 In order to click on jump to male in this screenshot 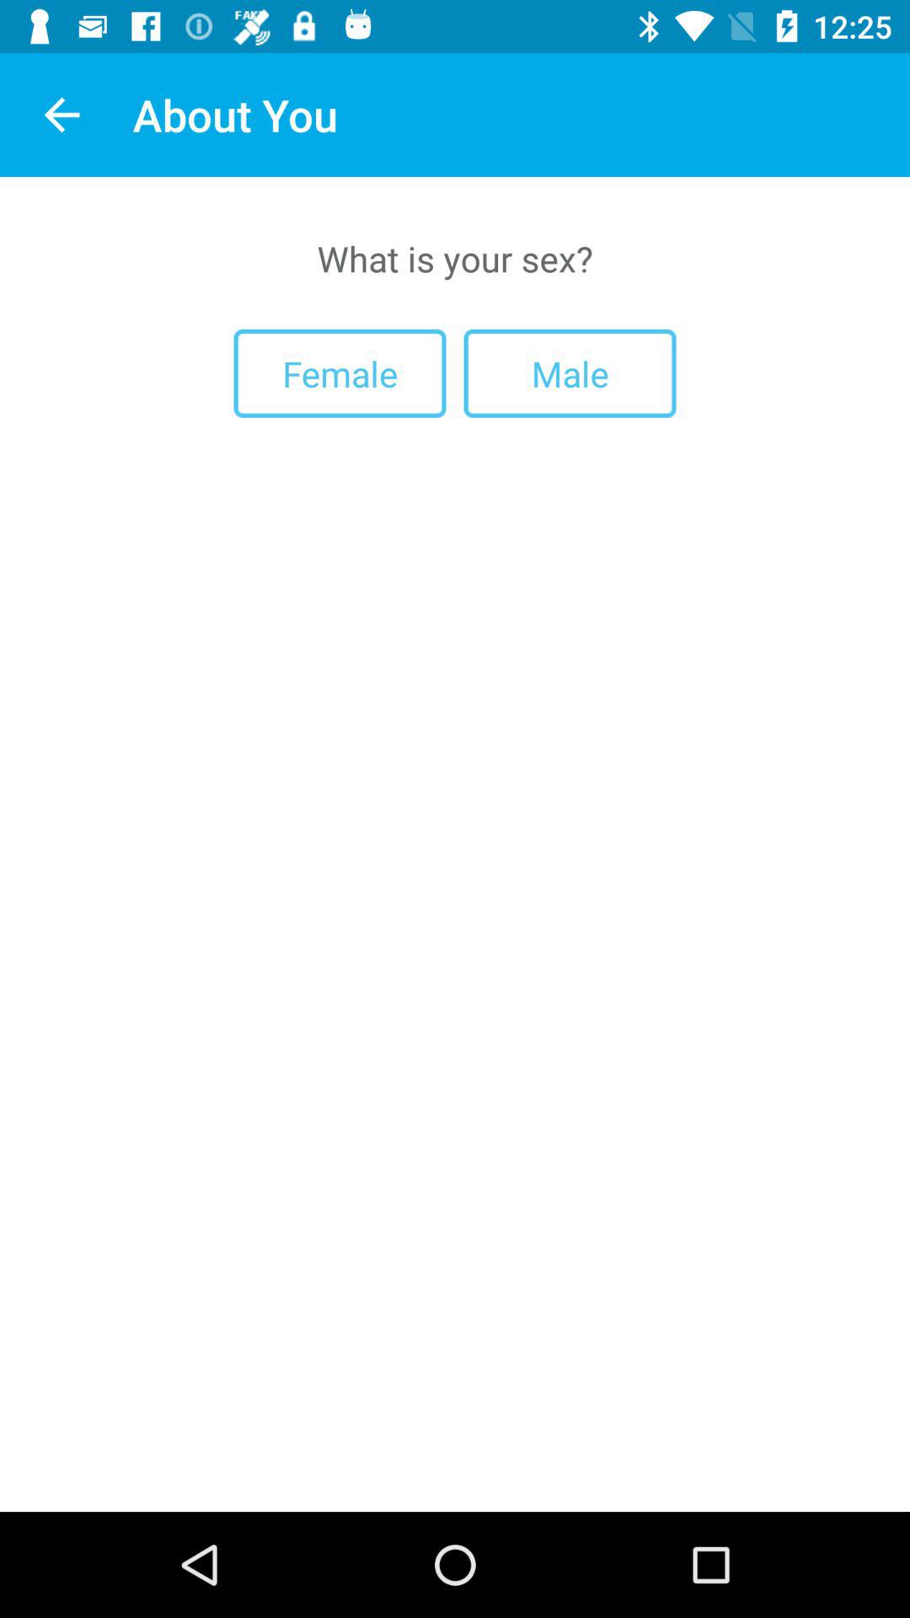, I will do `click(570, 372)`.